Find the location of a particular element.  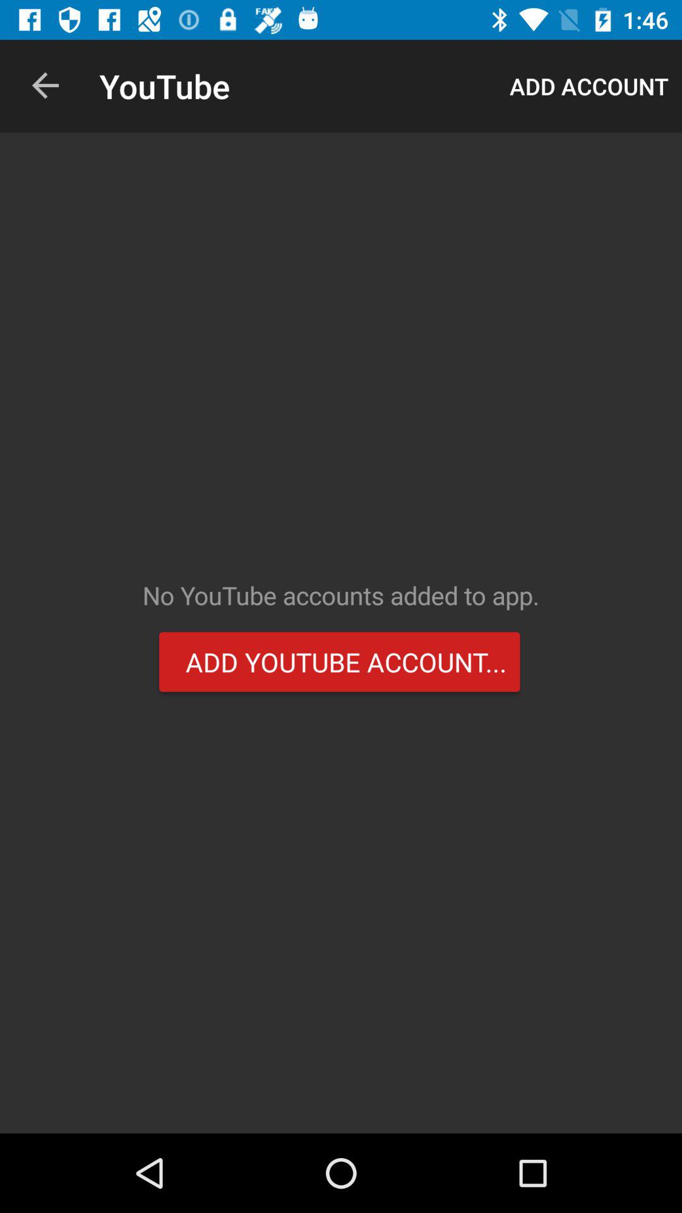

select icon next to the youtube item is located at coordinates (46, 86).